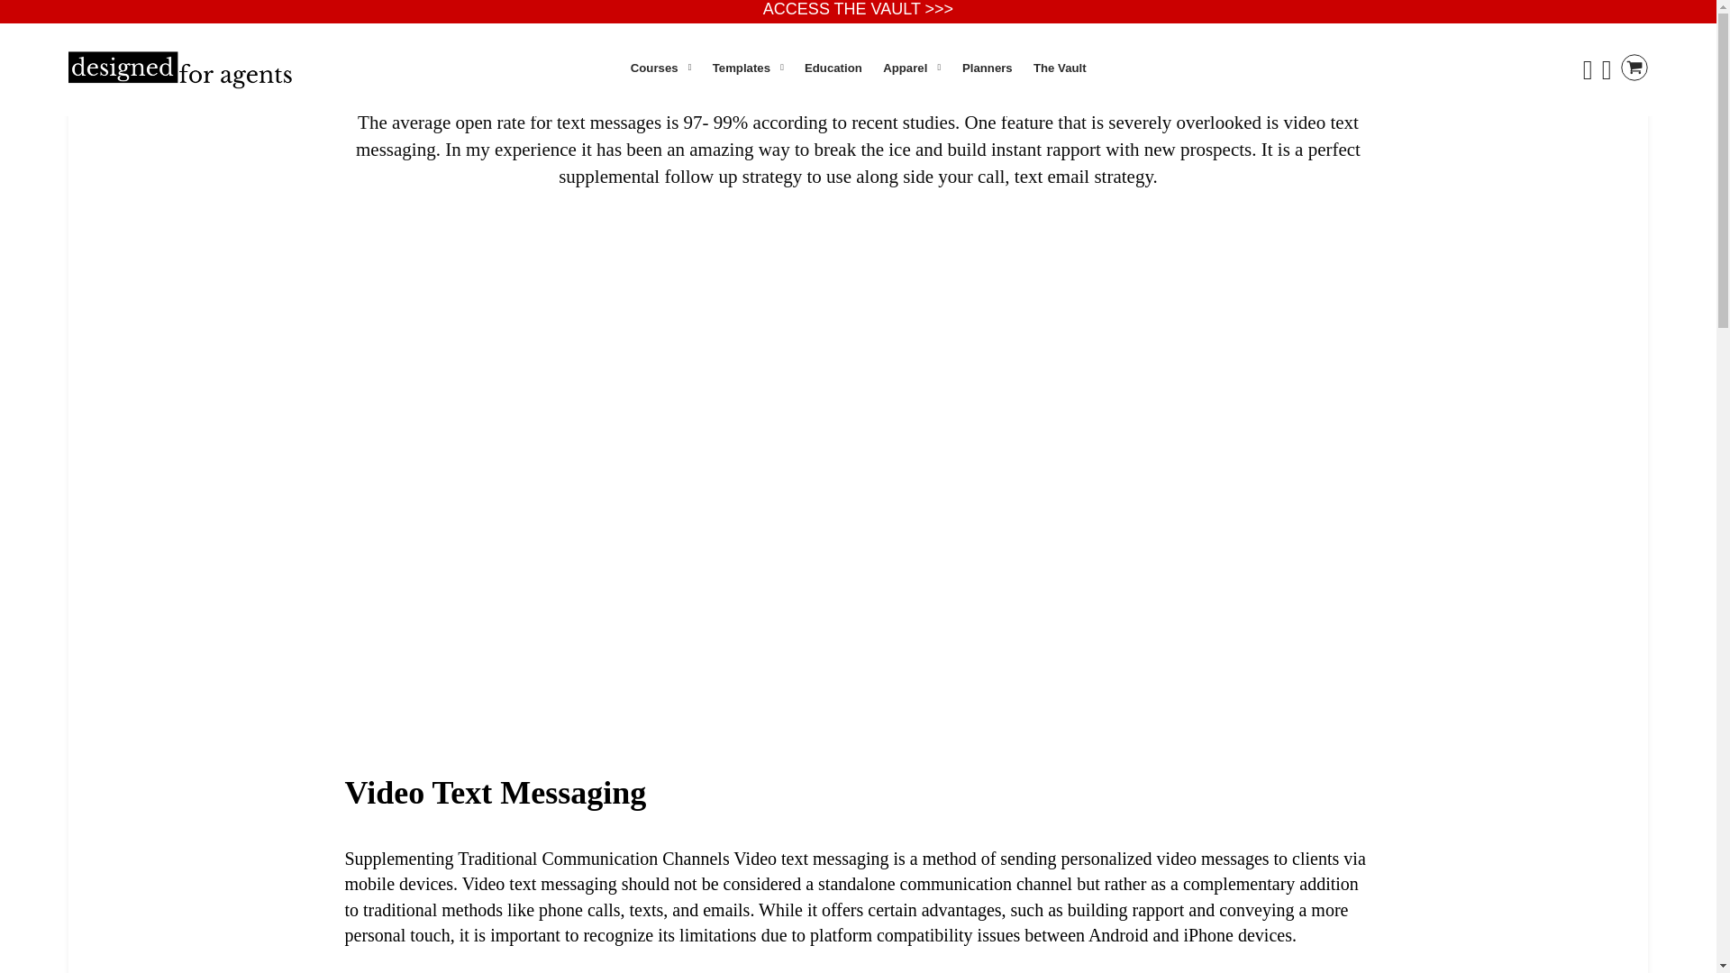 The width and height of the screenshot is (1730, 973). I want to click on Education, so click(833, 67).